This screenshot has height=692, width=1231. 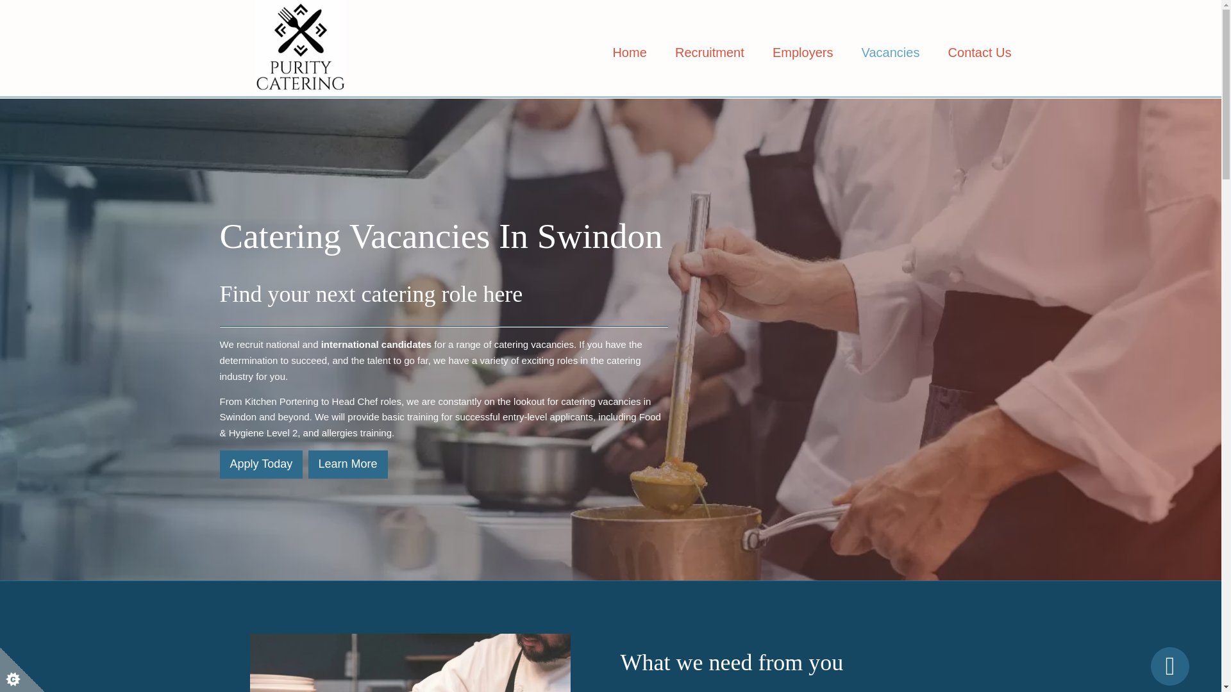 What do you see at coordinates (980, 51) in the screenshot?
I see `Contact Us` at bounding box center [980, 51].